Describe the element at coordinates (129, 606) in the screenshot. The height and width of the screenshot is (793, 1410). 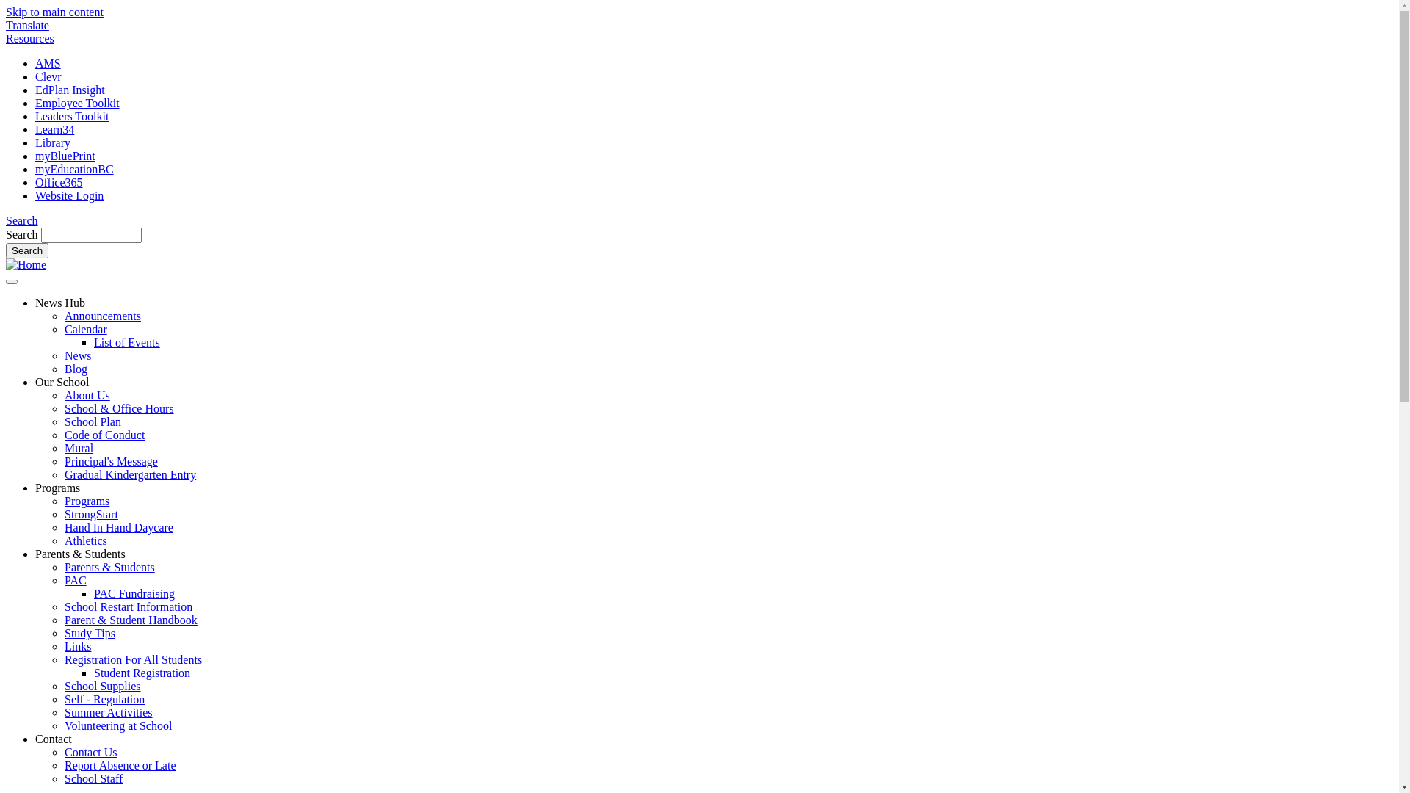
I see `School Restart Information` at that location.